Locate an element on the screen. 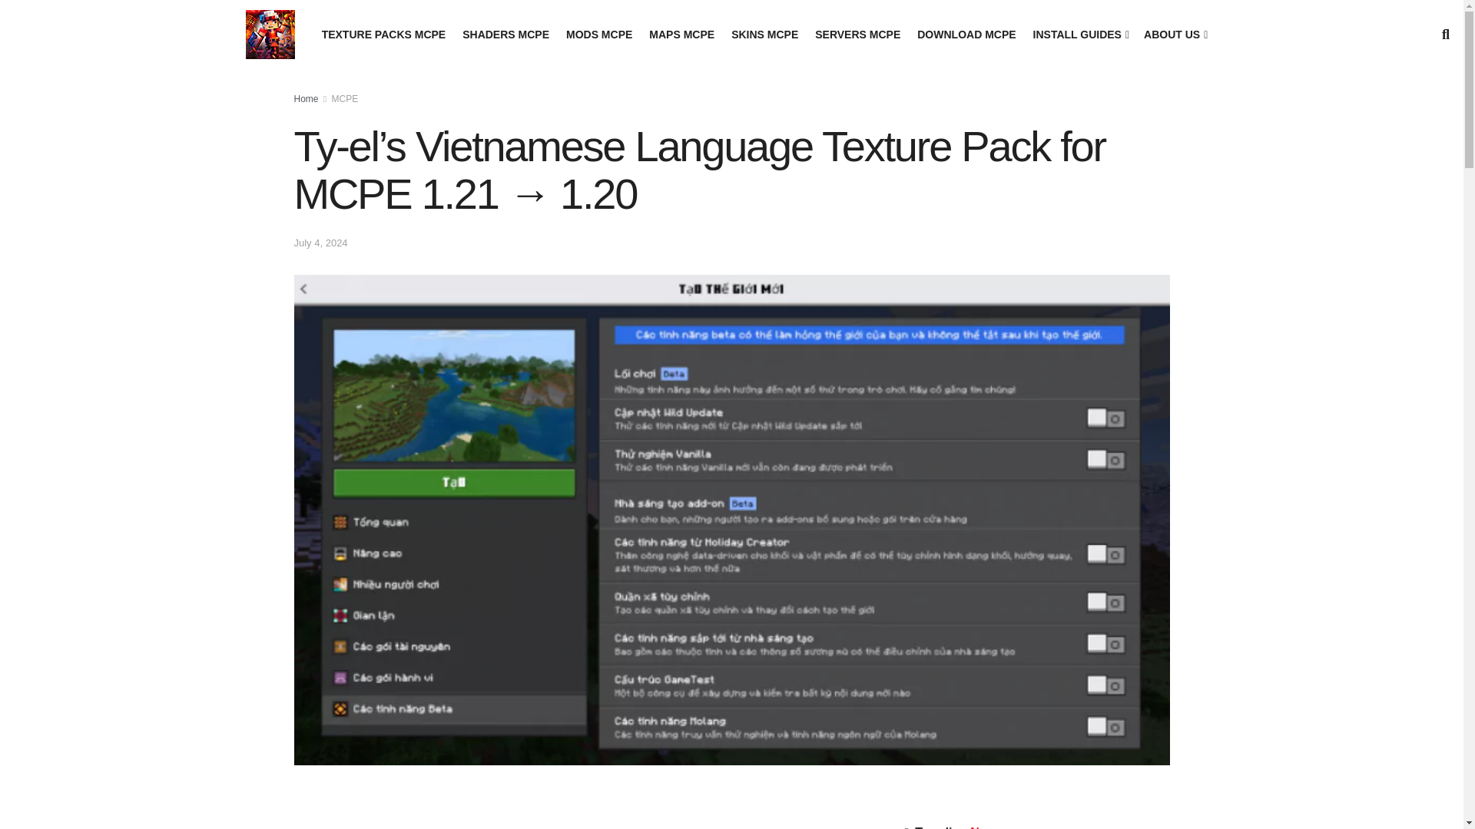  TEXTURE PACKS MCPE is located at coordinates (384, 35).